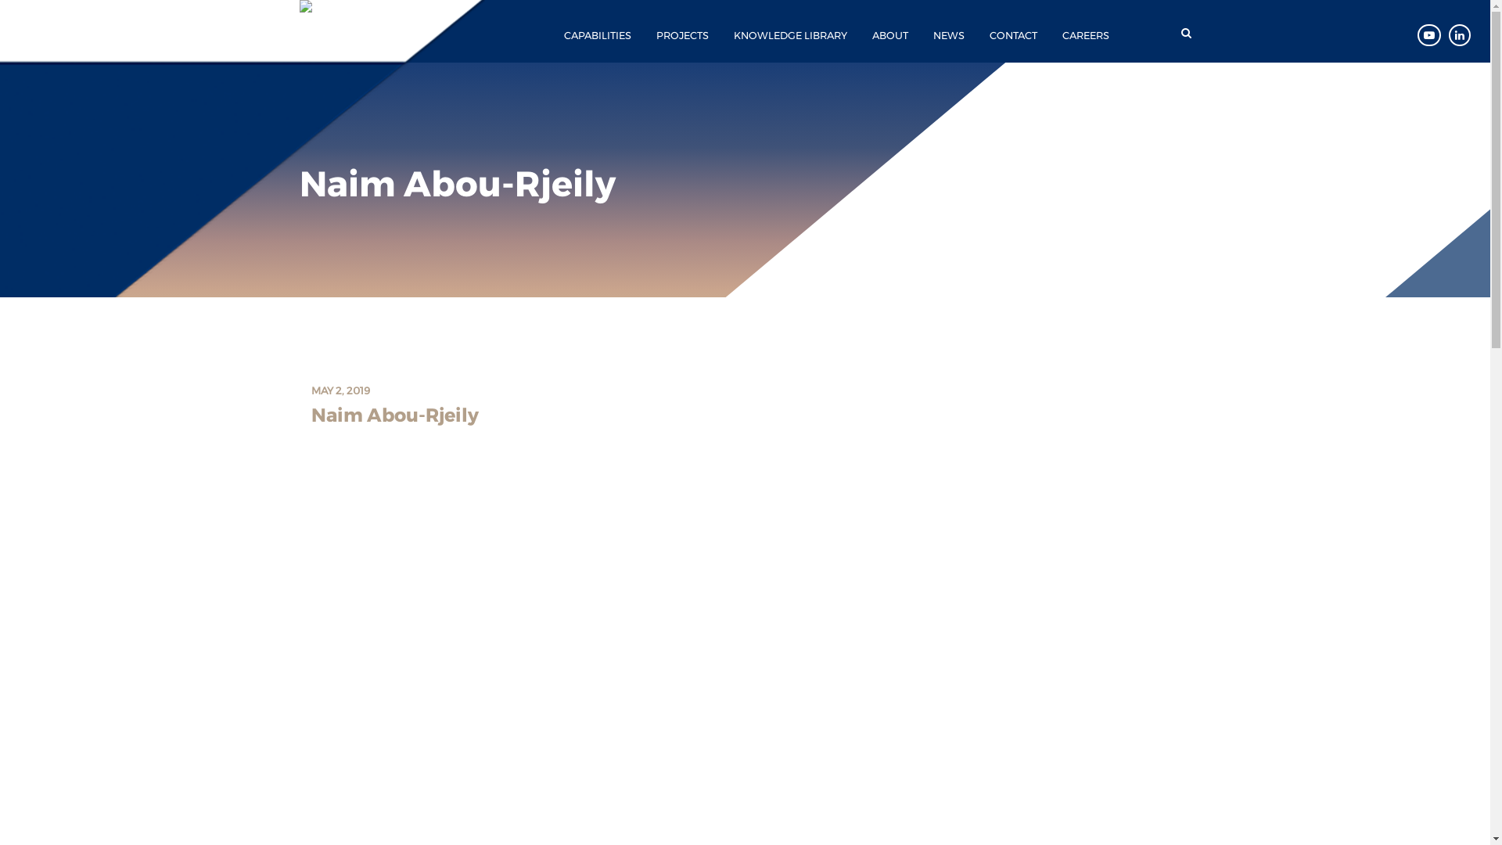 Image resolution: width=1502 pixels, height=845 pixels. What do you see at coordinates (1086, 36) in the screenshot?
I see `CAREERS` at bounding box center [1086, 36].